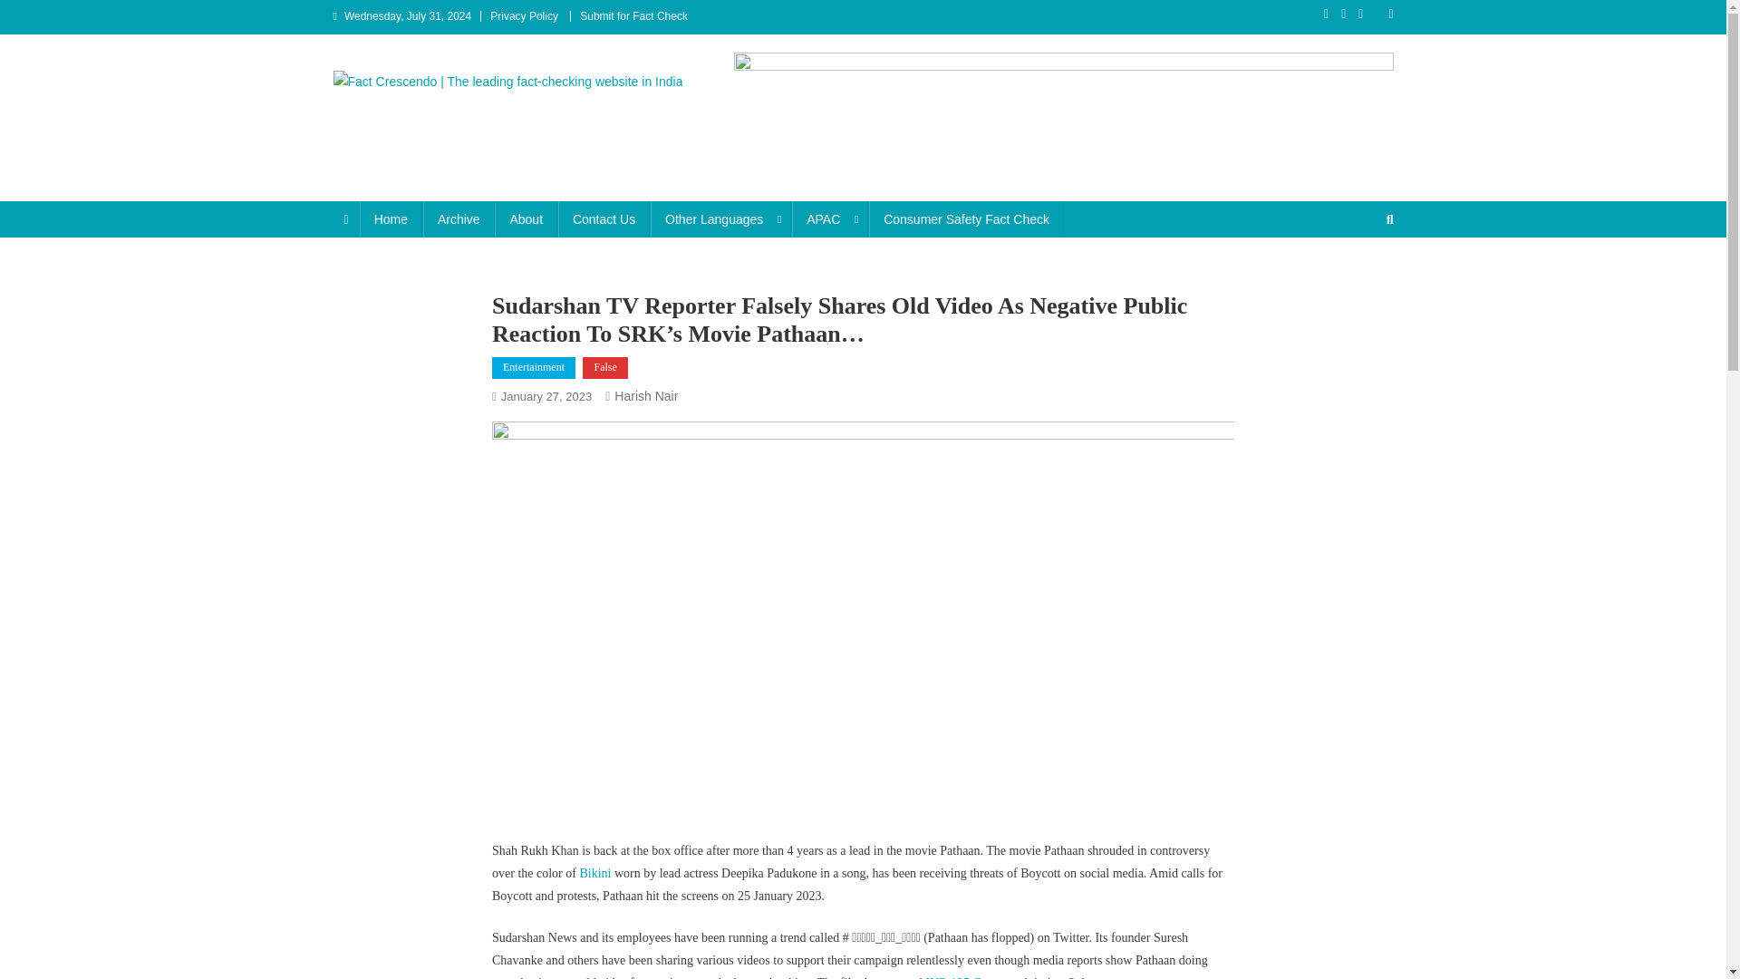 Image resolution: width=1740 pixels, height=979 pixels. What do you see at coordinates (391, 219) in the screenshot?
I see `Home` at bounding box center [391, 219].